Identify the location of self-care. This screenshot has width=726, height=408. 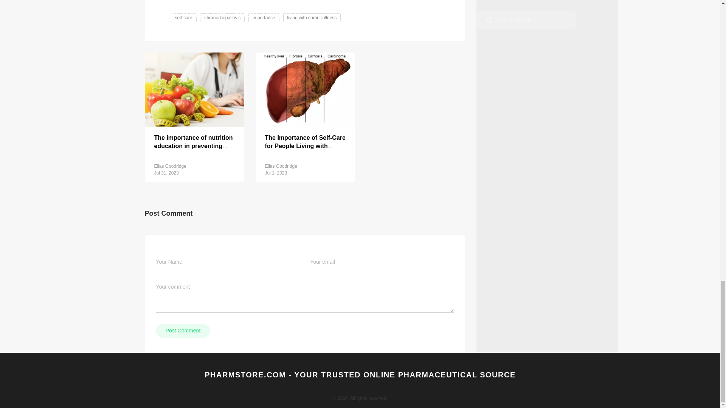
(183, 17).